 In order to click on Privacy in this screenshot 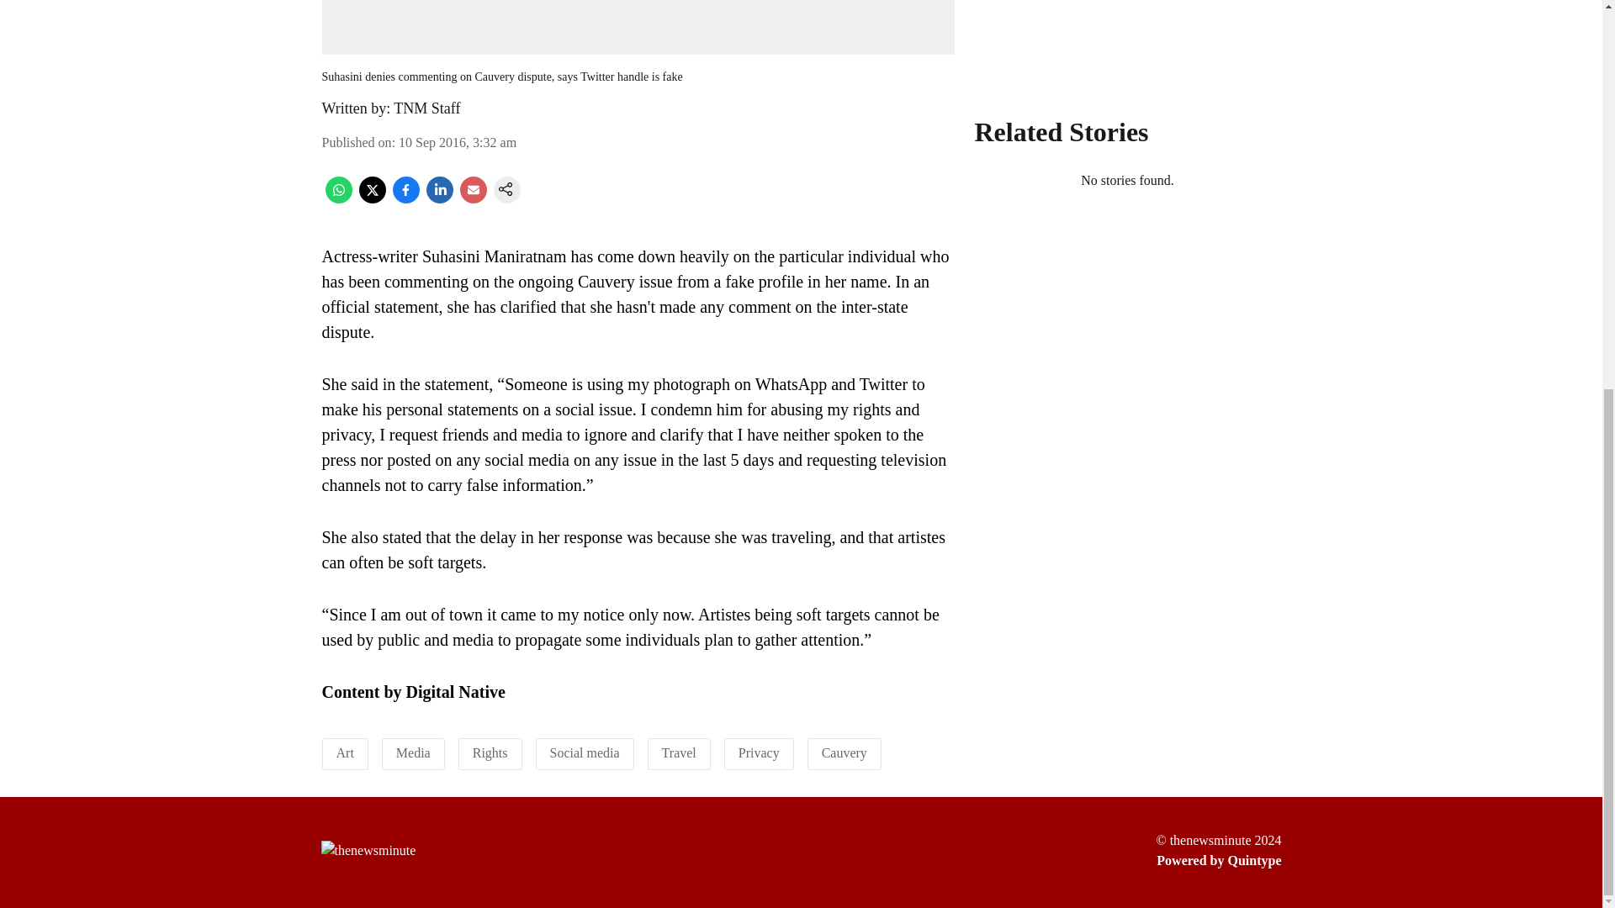, I will do `click(759, 752)`.